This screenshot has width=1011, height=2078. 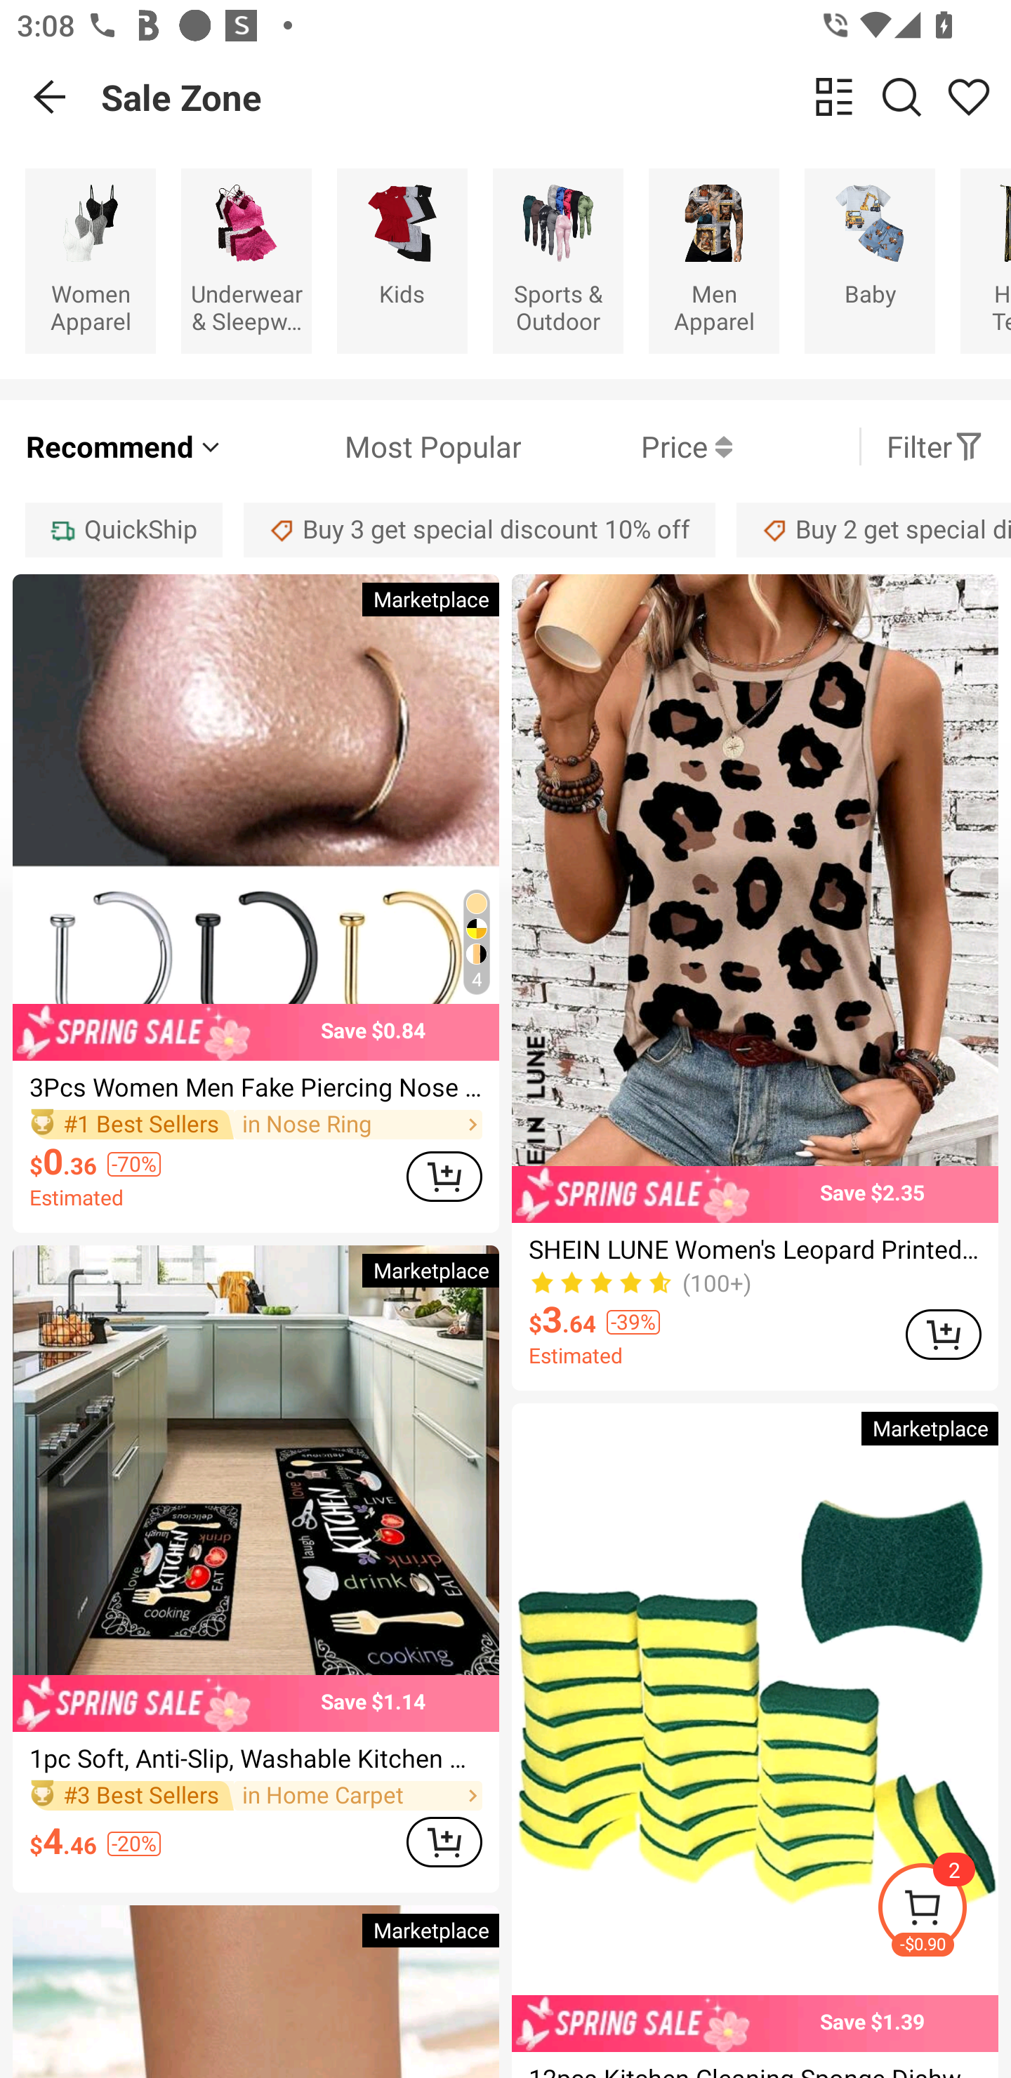 What do you see at coordinates (444, 1175) in the screenshot?
I see `ADD TO CART` at bounding box center [444, 1175].